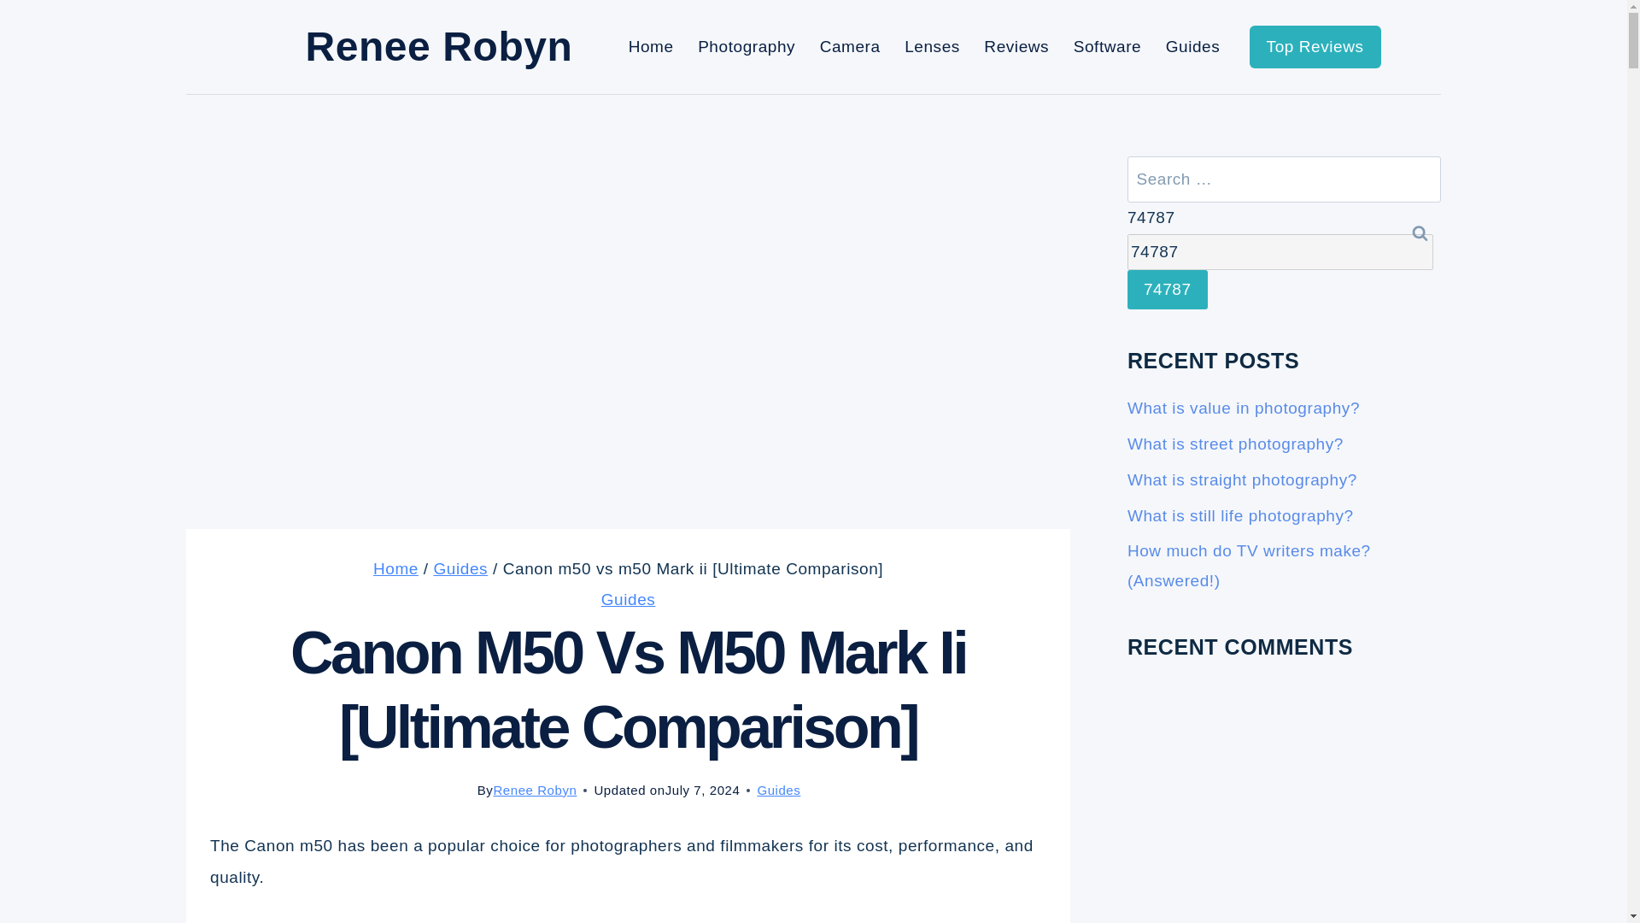  I want to click on Camera, so click(849, 46).